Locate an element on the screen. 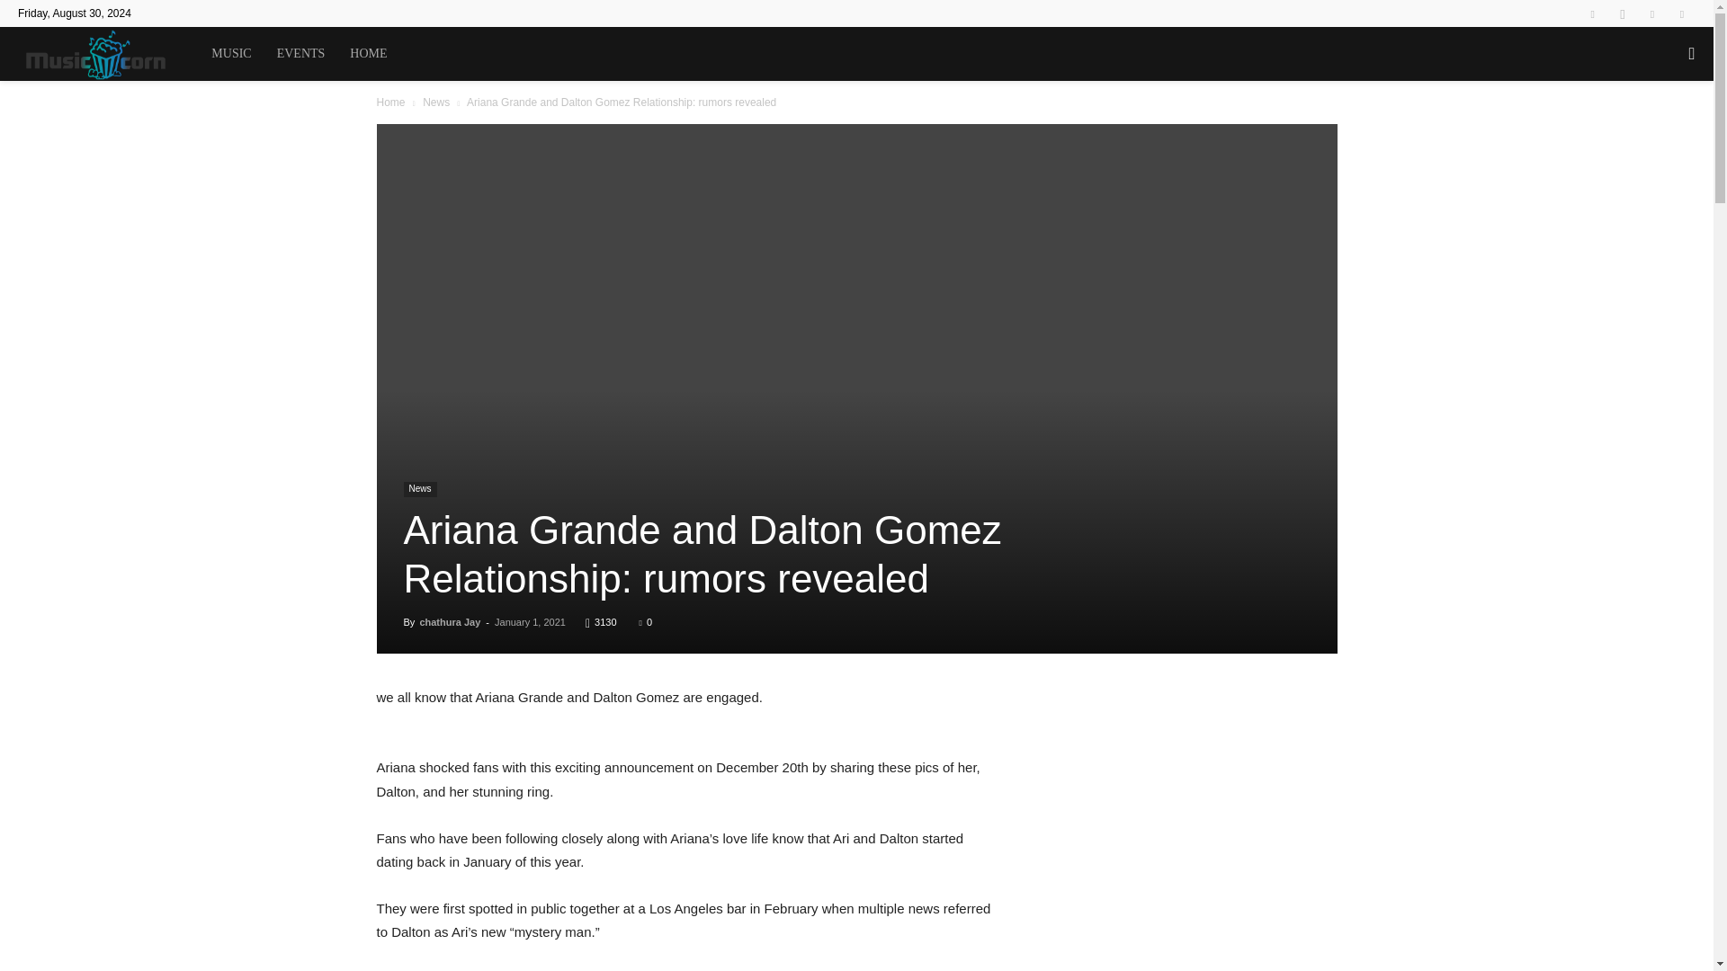 This screenshot has height=971, width=1727. HOME is located at coordinates (367, 54).